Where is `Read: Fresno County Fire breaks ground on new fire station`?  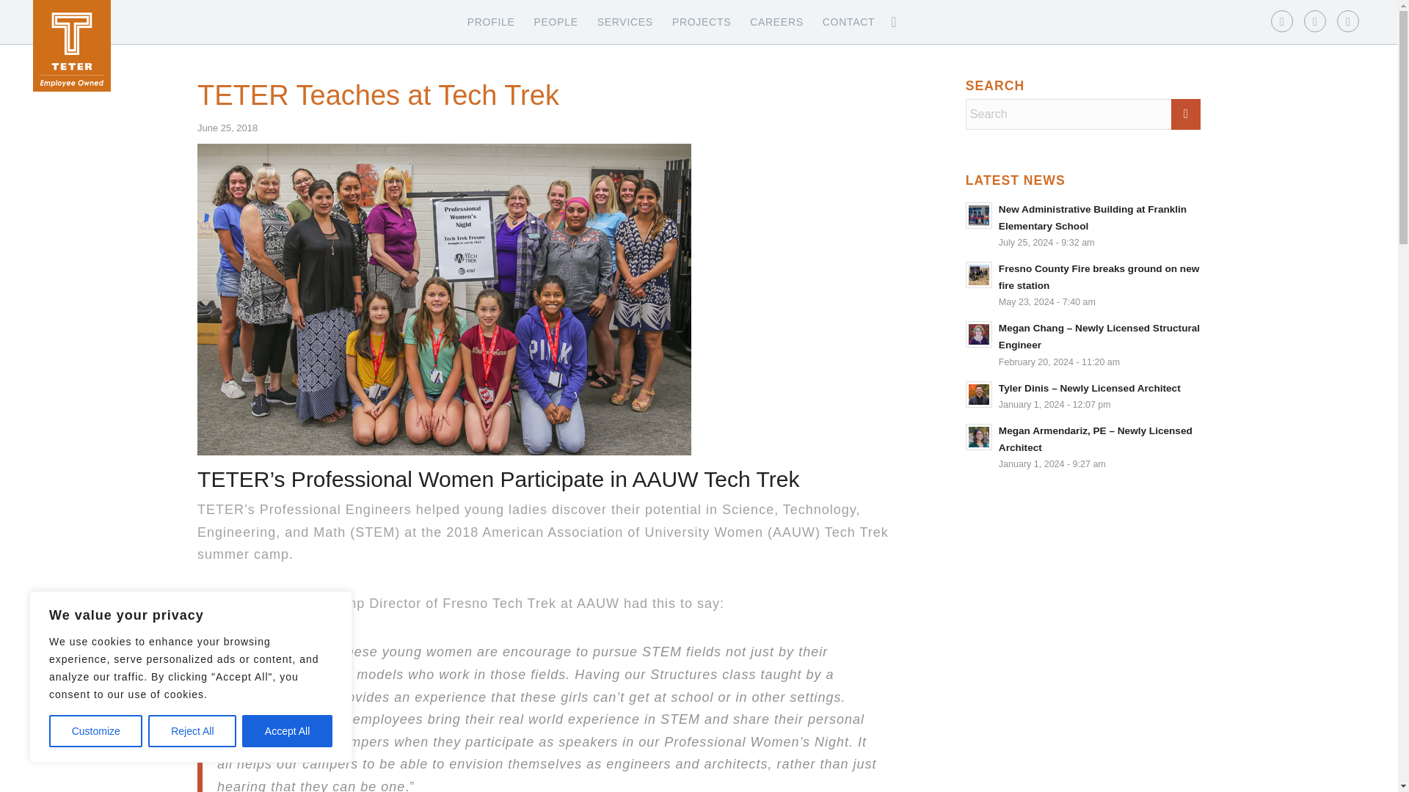 Read: Fresno County Fire breaks ground on new fire station is located at coordinates (1099, 277).